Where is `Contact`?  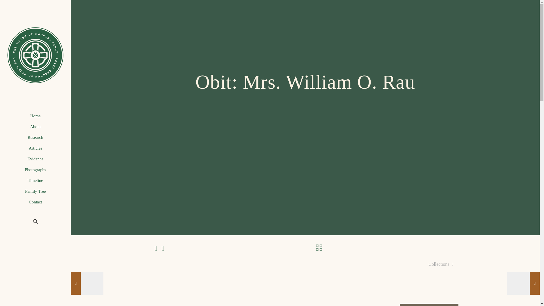
Contact is located at coordinates (35, 202).